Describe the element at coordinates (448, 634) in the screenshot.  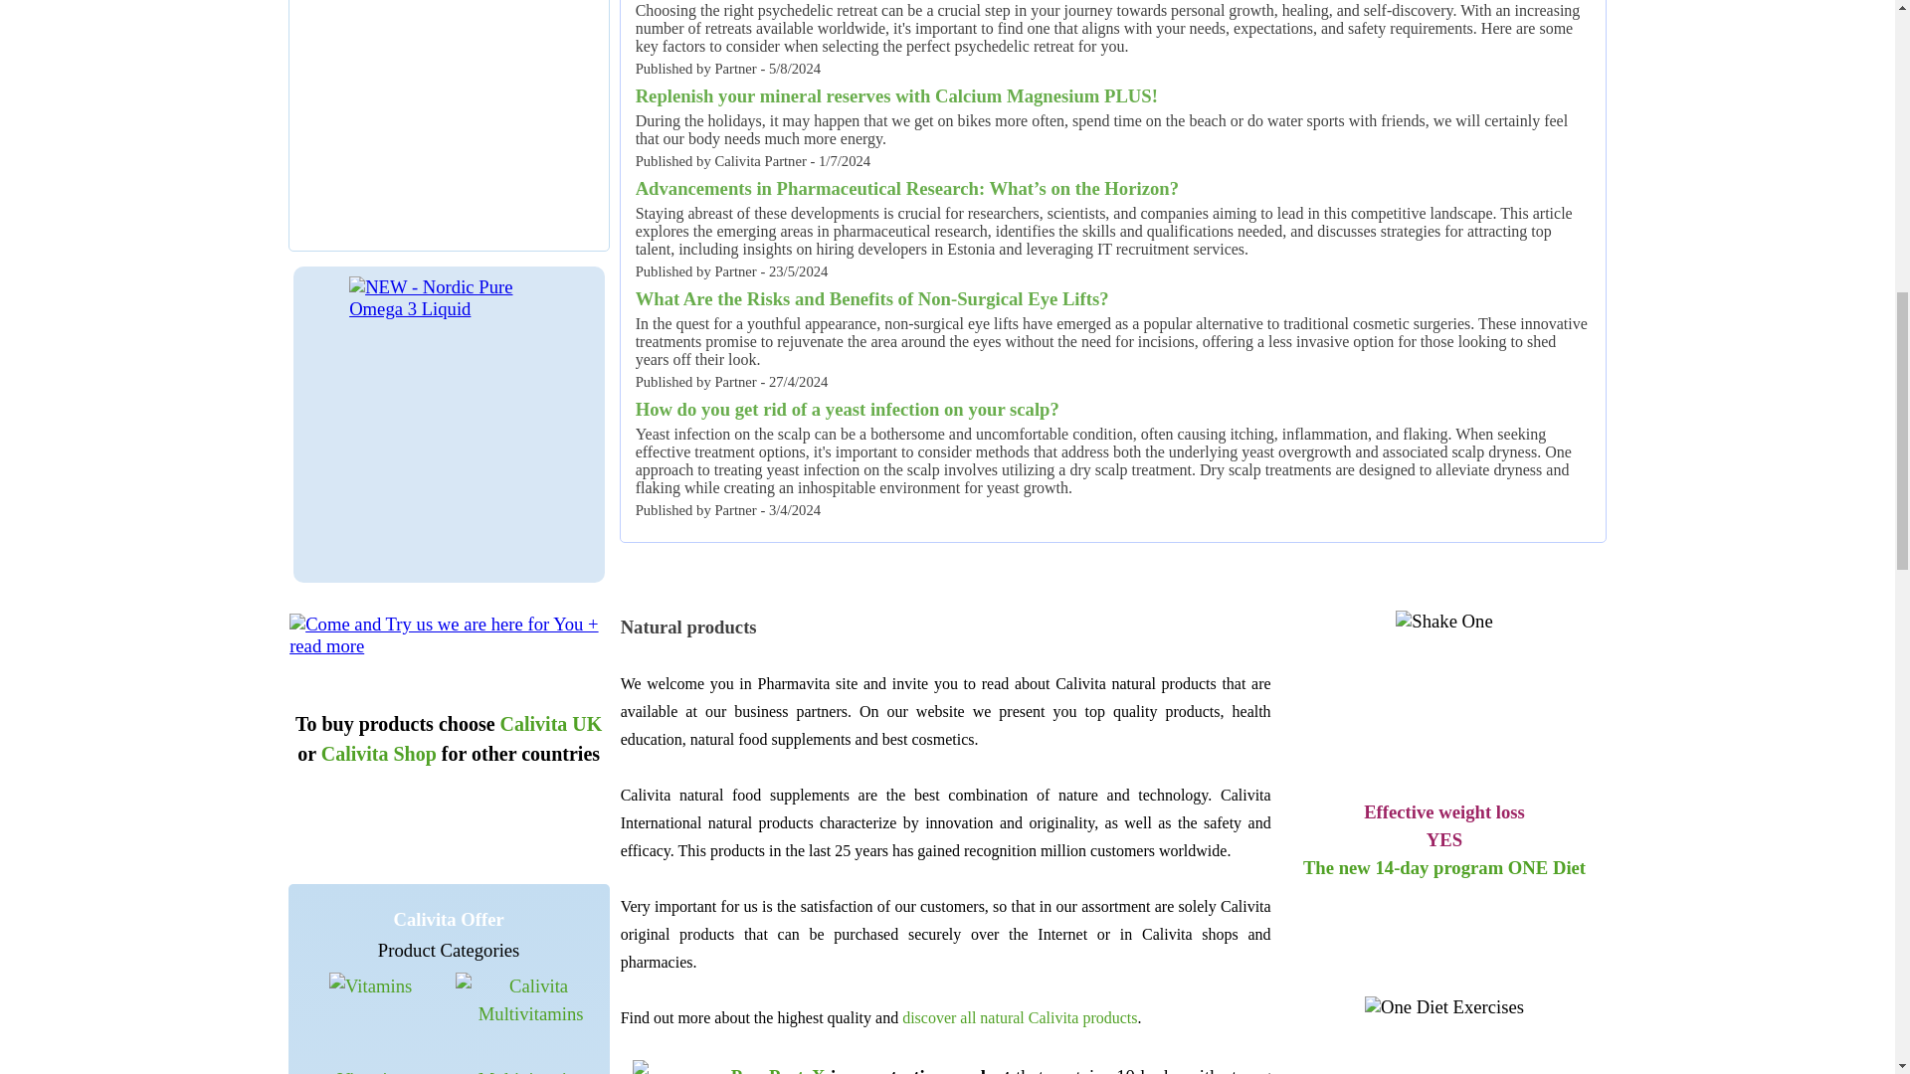
I see `About us` at that location.